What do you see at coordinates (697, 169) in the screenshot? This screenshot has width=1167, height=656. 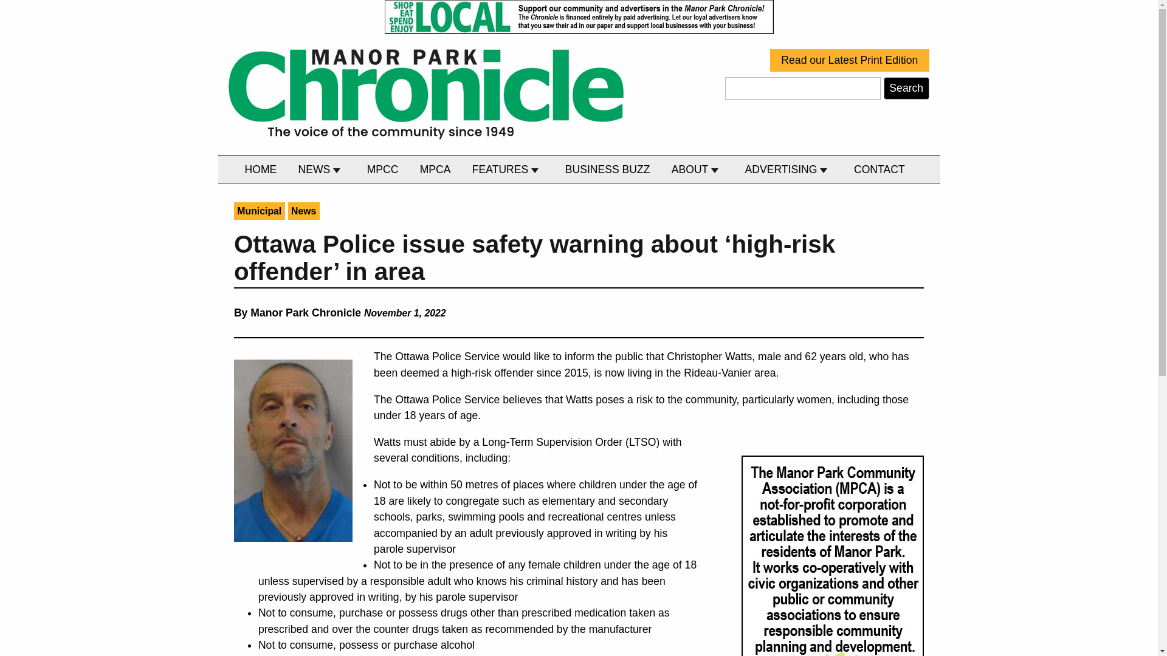 I see `ABOUT` at bounding box center [697, 169].